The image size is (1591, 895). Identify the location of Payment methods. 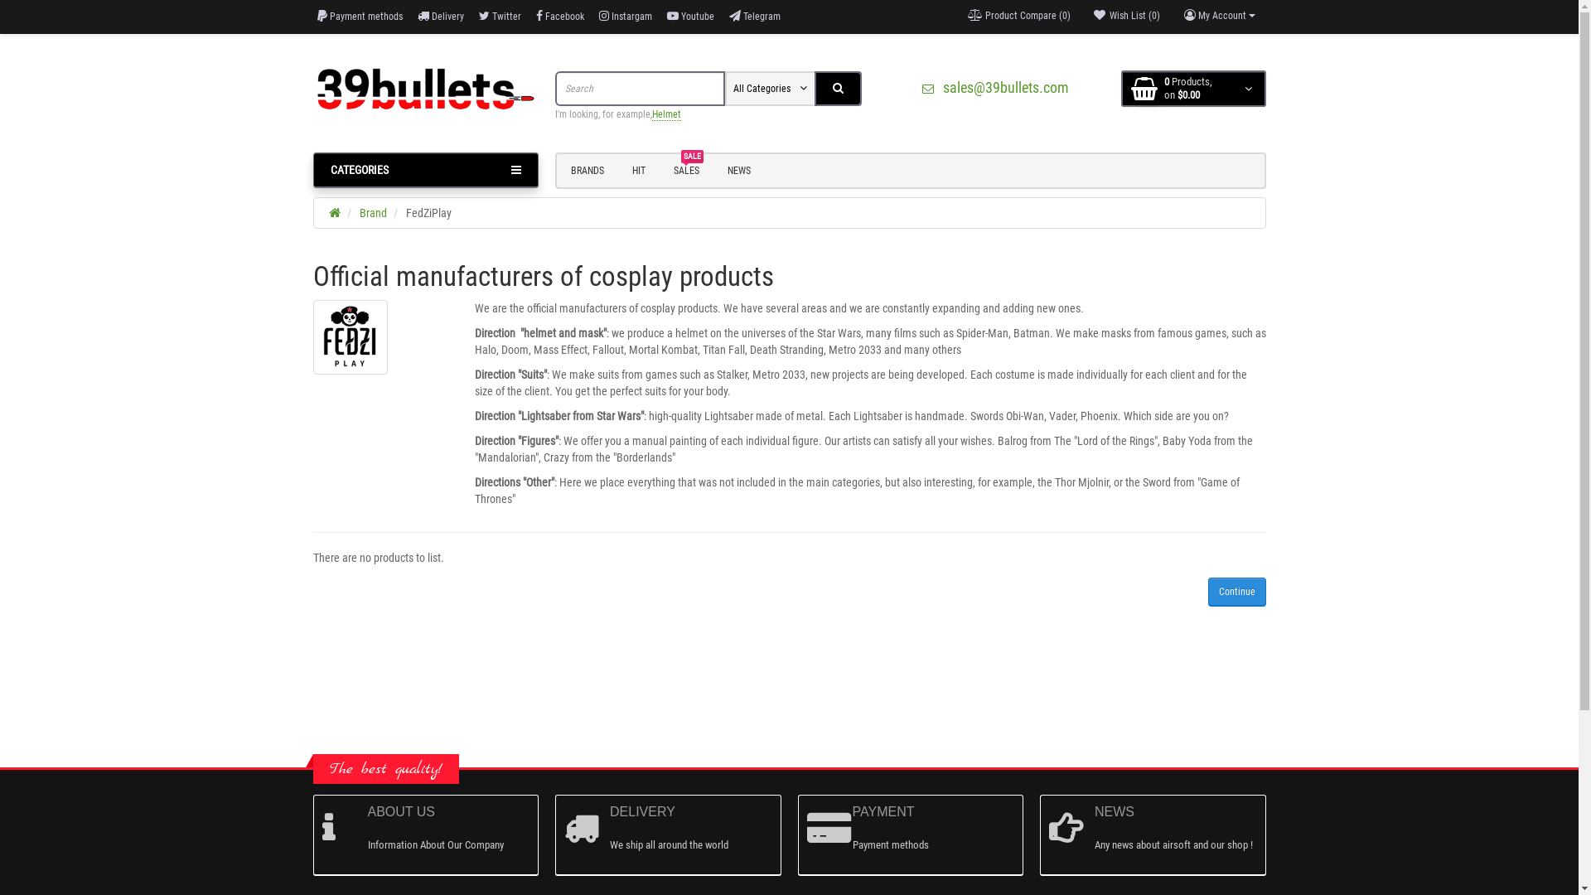
(360, 17).